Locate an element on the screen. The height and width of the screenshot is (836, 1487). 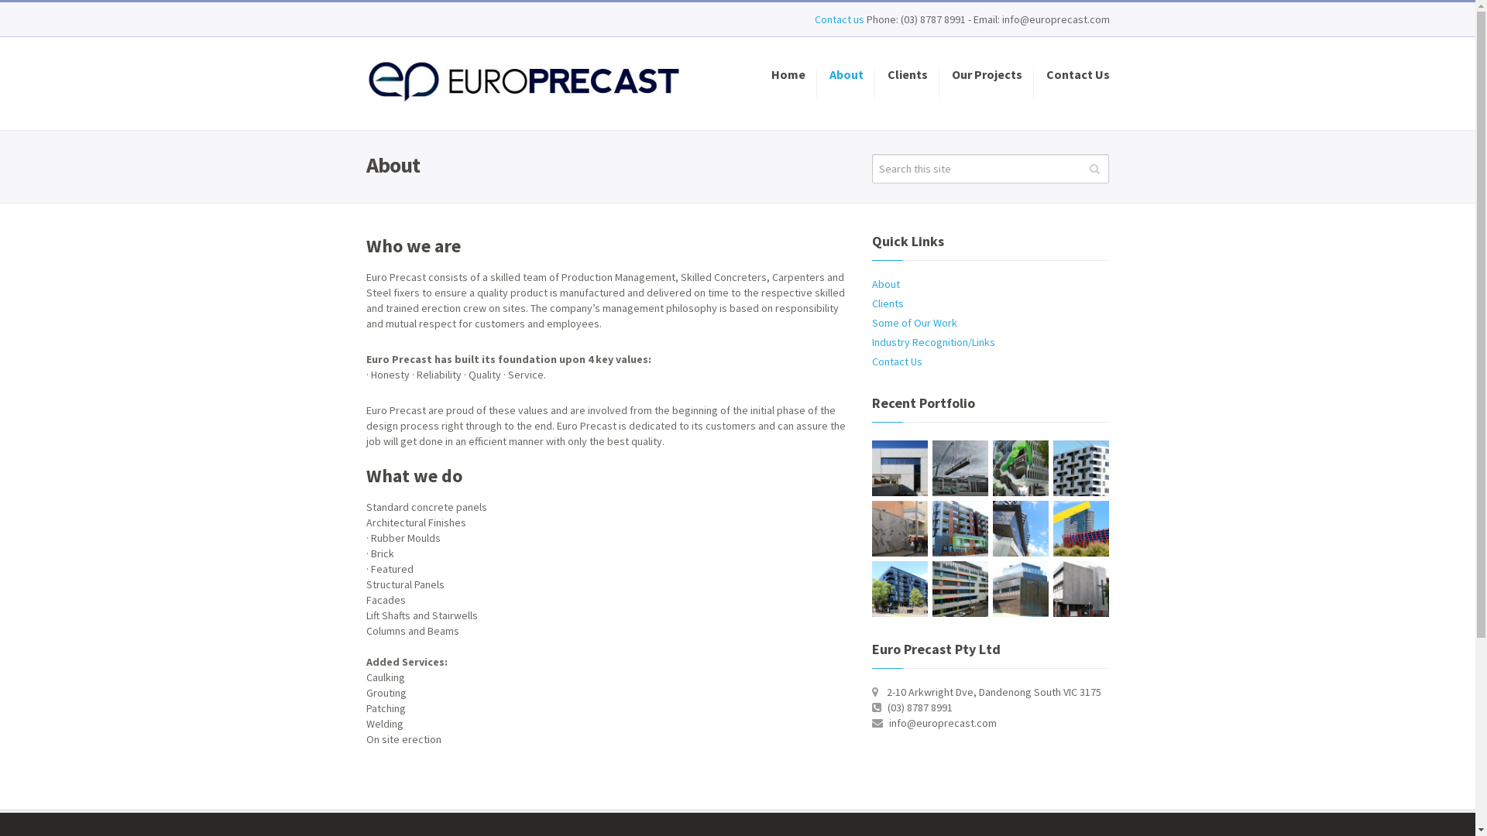
About is located at coordinates (886, 284).